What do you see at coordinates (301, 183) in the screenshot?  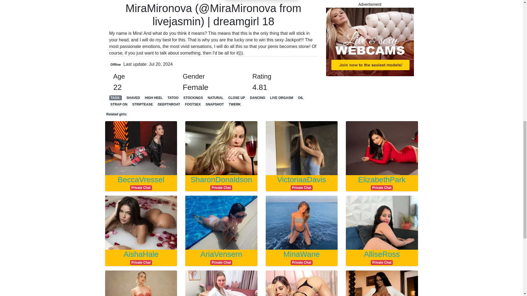 I see `SharonDonaldson livejasmin` at bounding box center [301, 183].